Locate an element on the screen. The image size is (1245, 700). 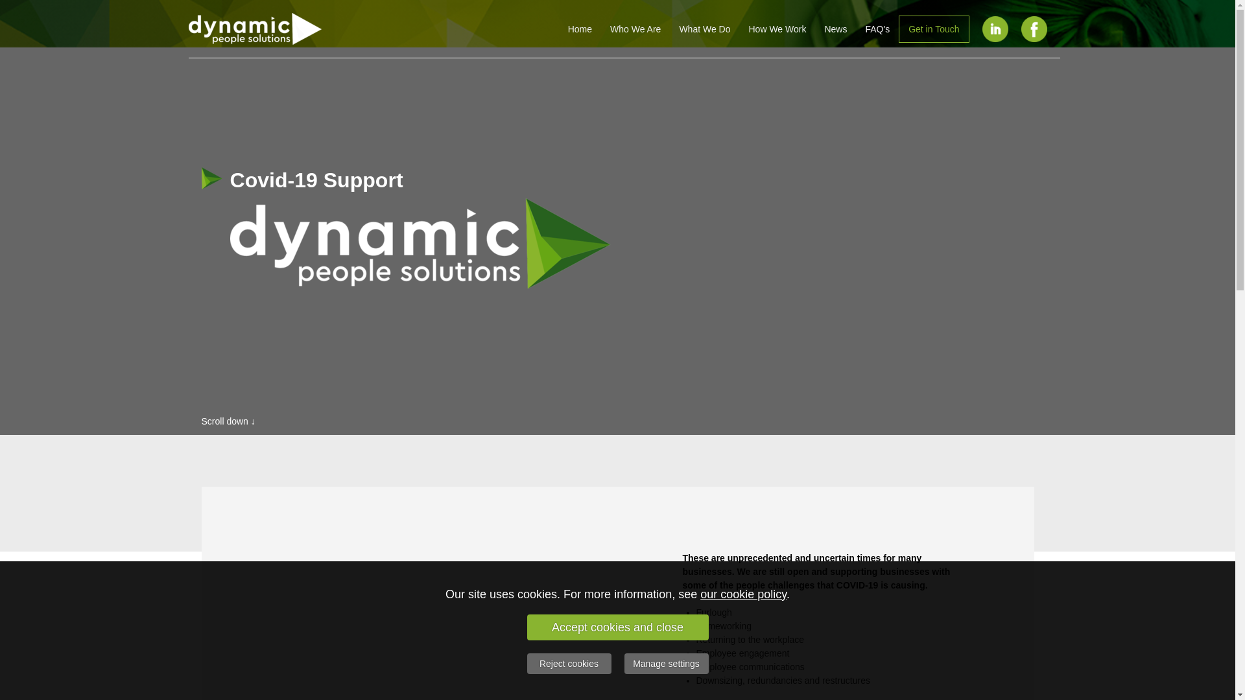
News is located at coordinates (835, 28).